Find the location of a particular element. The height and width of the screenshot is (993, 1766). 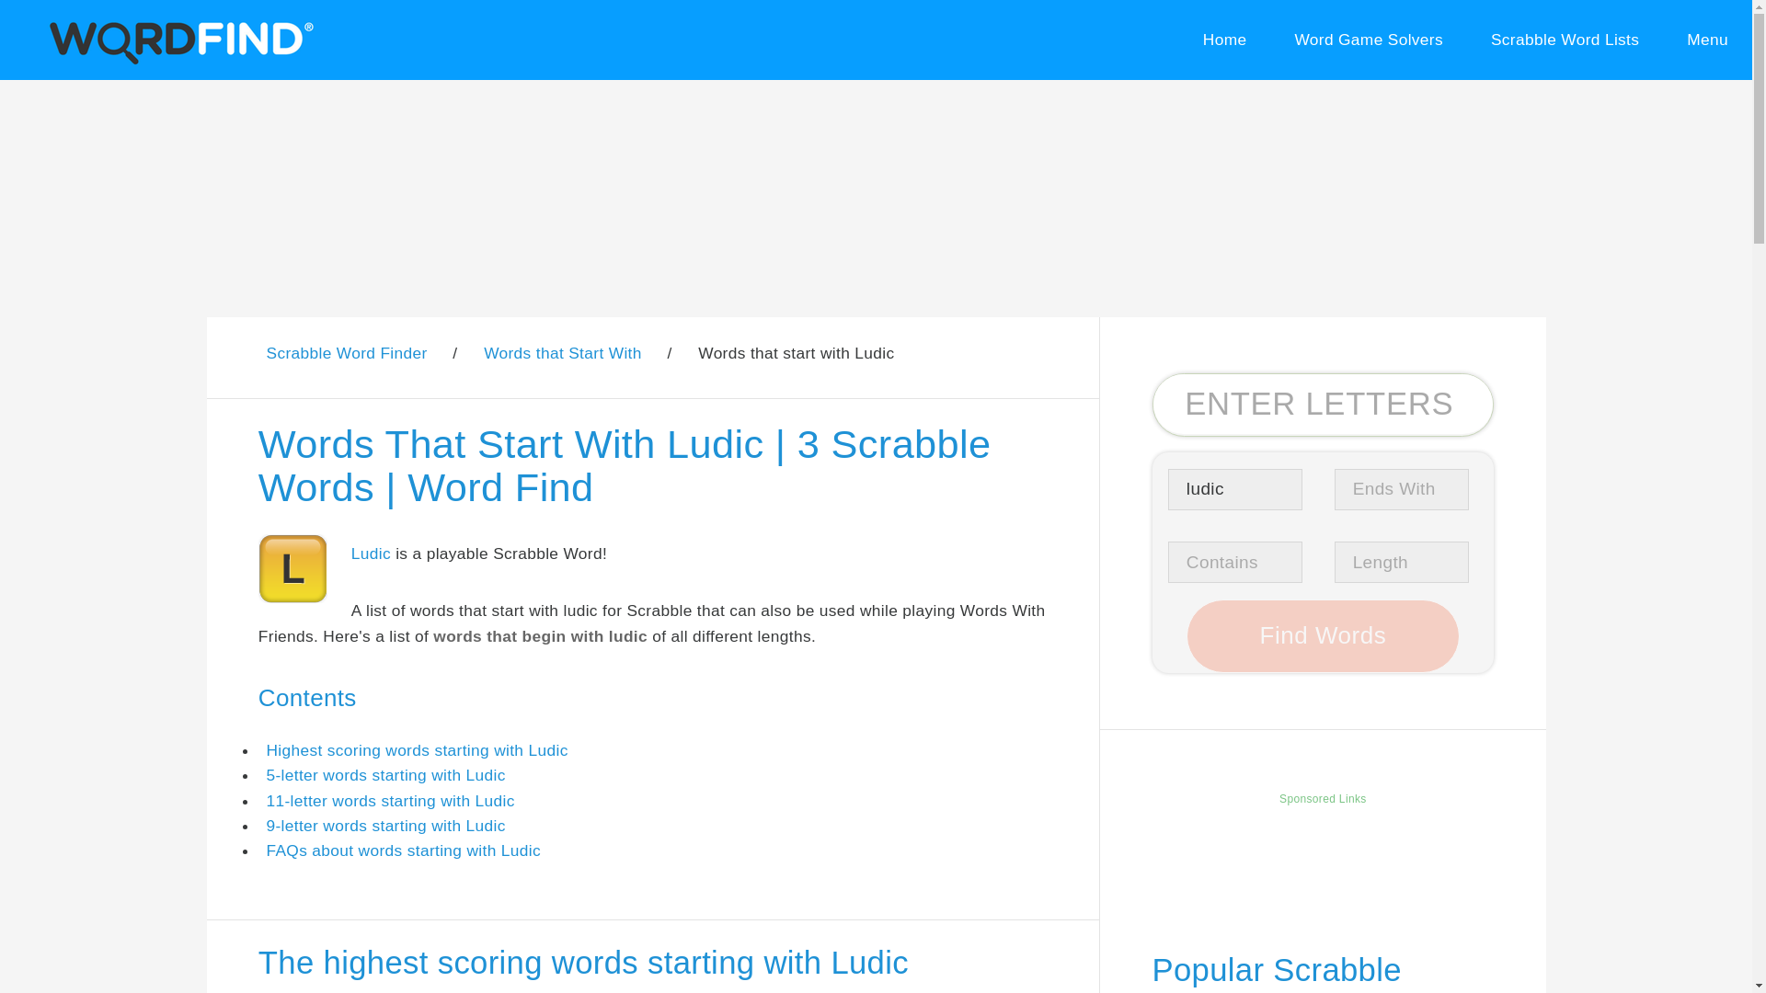

ludic is located at coordinates (1234, 489).